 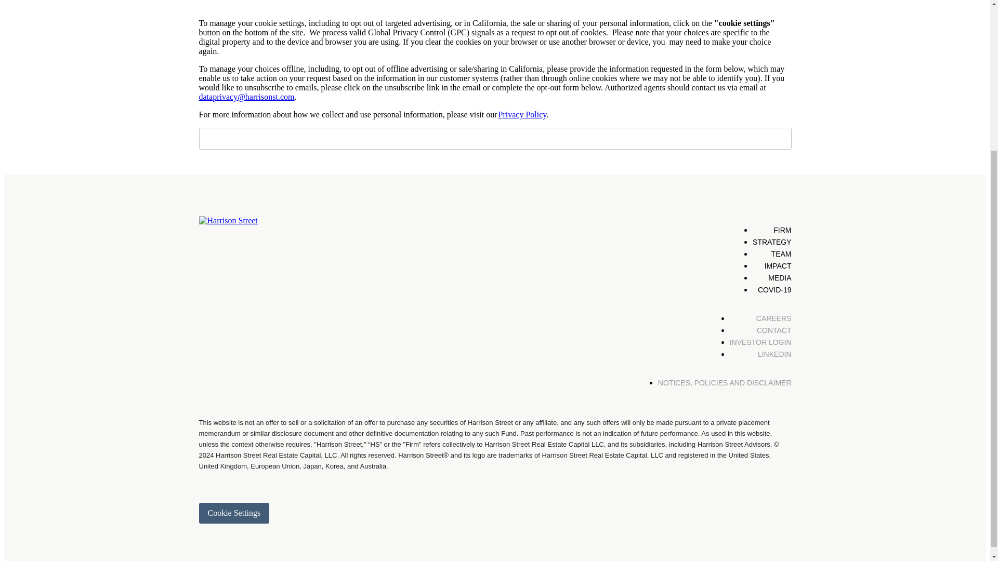 What do you see at coordinates (522, 114) in the screenshot?
I see `Privacy Policy` at bounding box center [522, 114].